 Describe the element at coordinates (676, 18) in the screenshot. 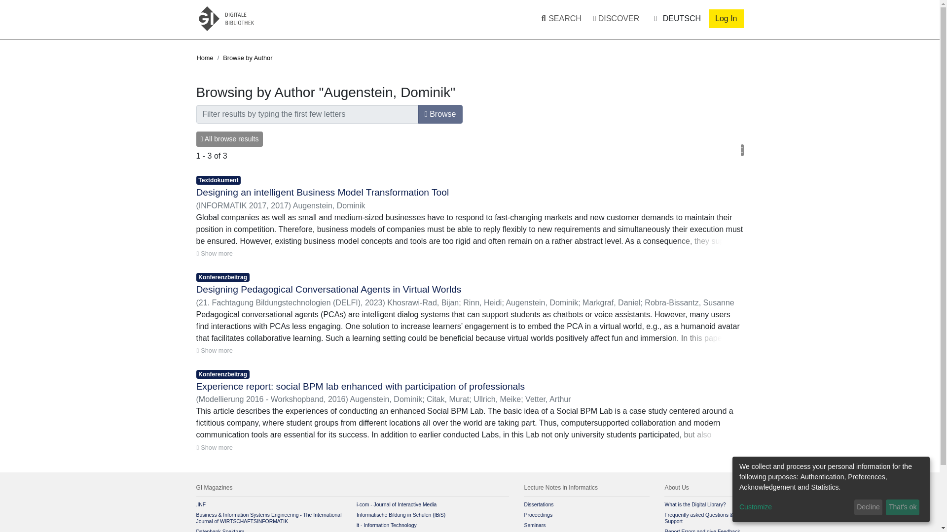

I see `Language` at that location.